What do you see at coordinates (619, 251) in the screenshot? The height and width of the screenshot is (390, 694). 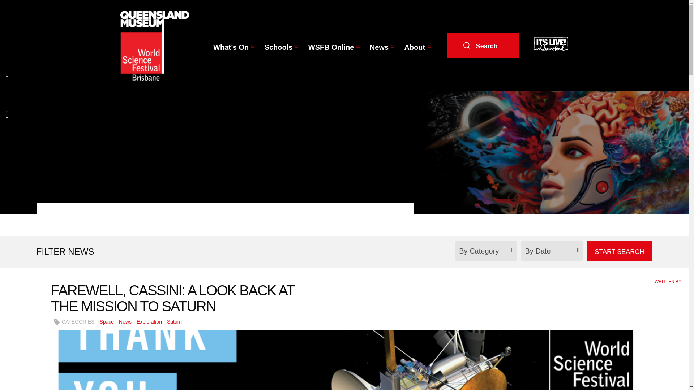 I see `Start Search` at bounding box center [619, 251].